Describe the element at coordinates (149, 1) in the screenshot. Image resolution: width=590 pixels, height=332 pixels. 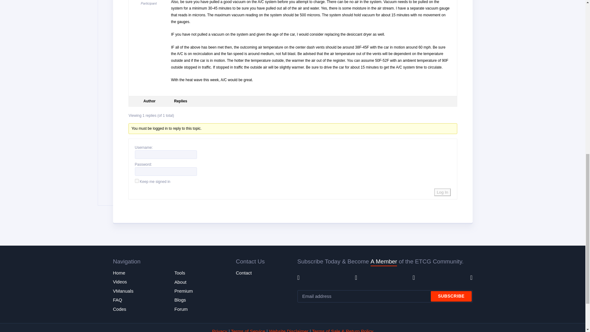
I see `View Keith Kachelhofer's profile` at that location.